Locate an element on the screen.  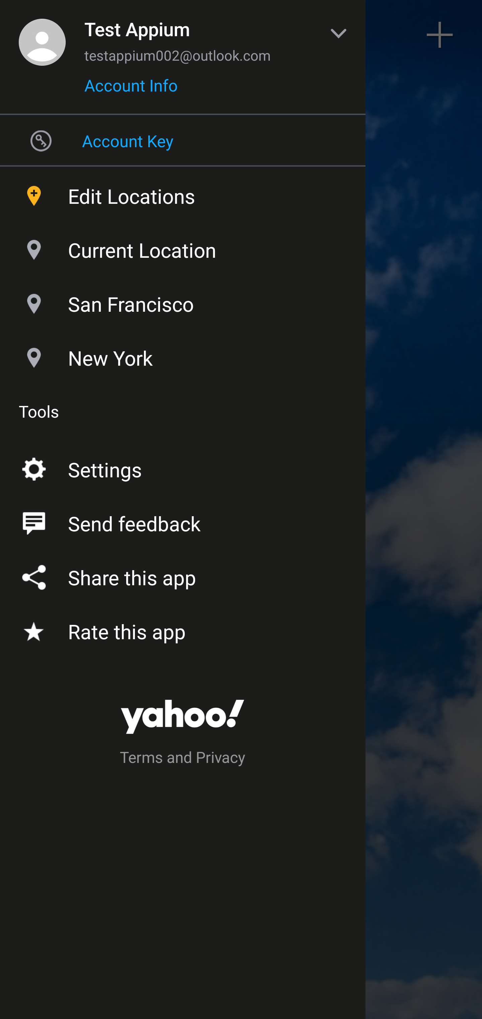
Edit Locations is located at coordinates (183, 193).